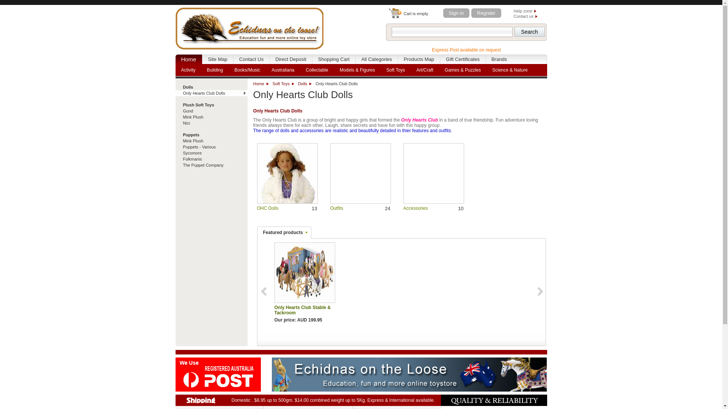 This screenshot has height=409, width=728. What do you see at coordinates (419, 59) in the screenshot?
I see `Products Map` at bounding box center [419, 59].